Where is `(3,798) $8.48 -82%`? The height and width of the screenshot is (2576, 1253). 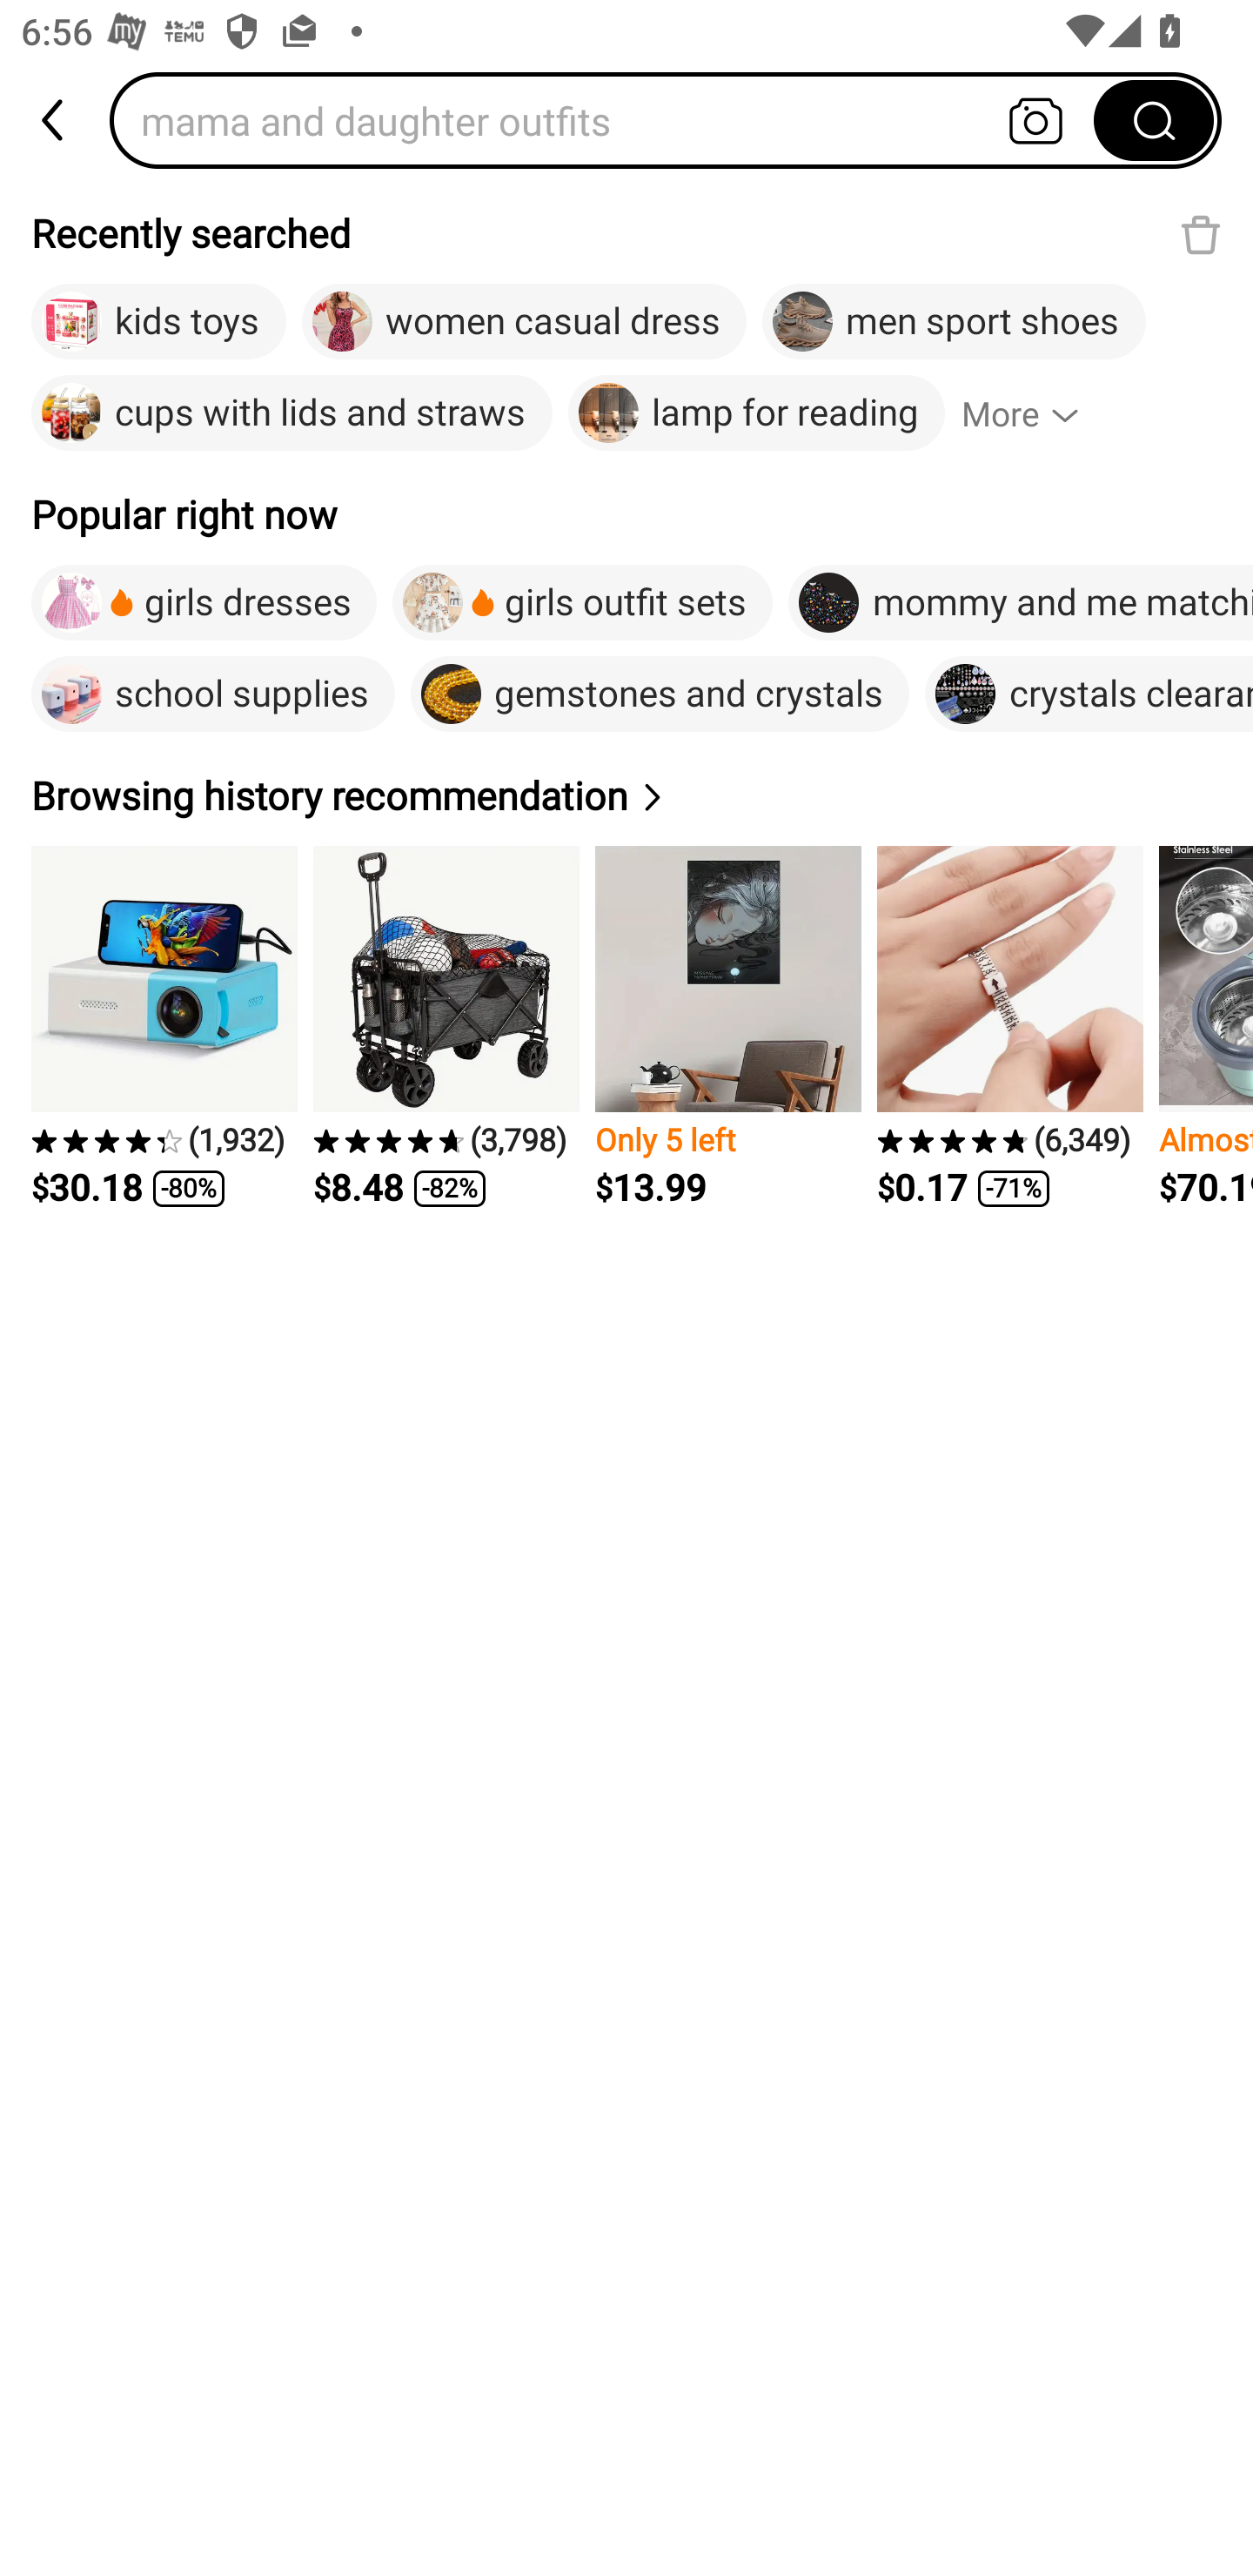
(3,798) $8.48 -82% is located at coordinates (446, 1027).